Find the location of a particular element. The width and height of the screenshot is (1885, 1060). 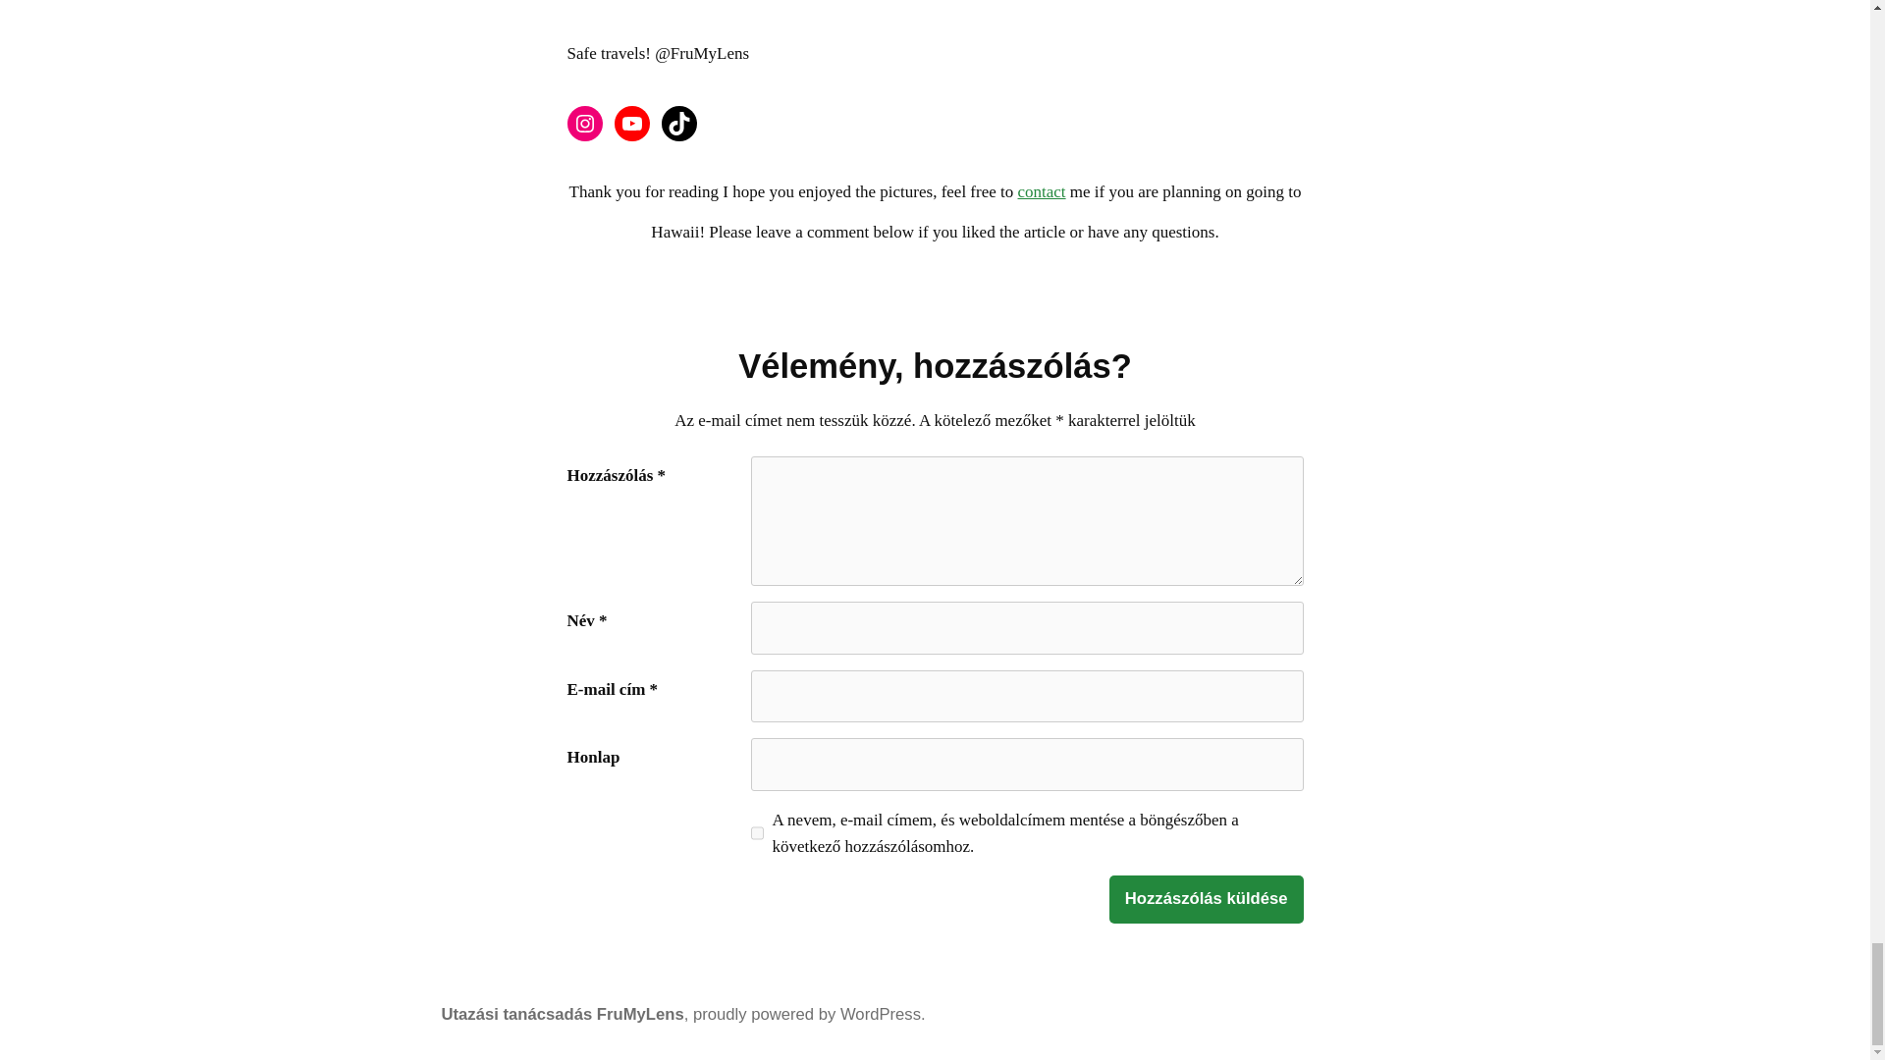

contact is located at coordinates (1041, 191).